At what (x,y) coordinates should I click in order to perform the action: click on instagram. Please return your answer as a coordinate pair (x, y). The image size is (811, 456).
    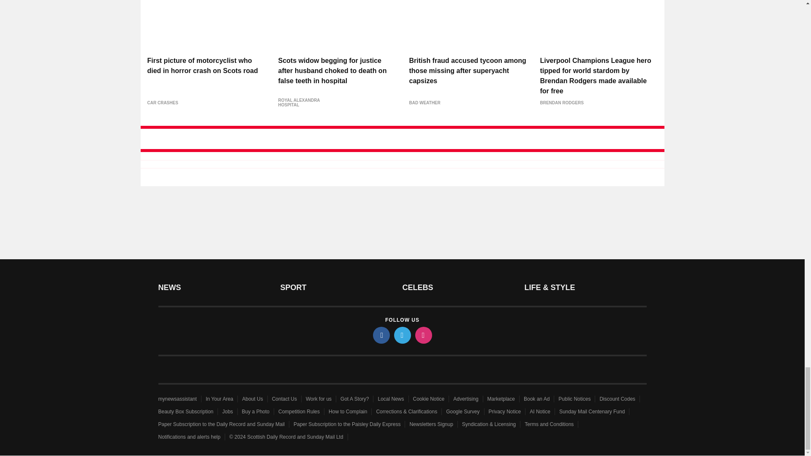
    Looking at the image, I should click on (423, 335).